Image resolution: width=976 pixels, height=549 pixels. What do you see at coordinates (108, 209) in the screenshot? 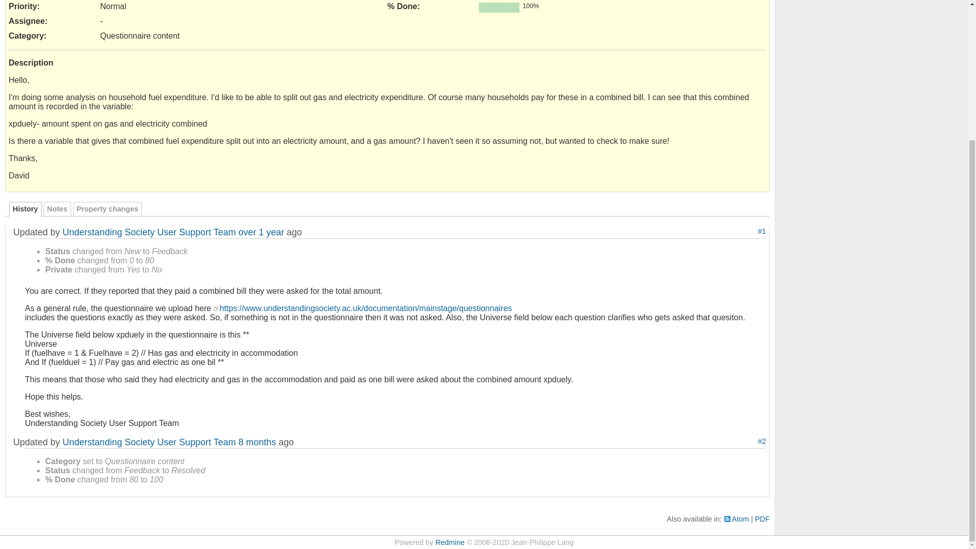
I see `Property changes` at bounding box center [108, 209].